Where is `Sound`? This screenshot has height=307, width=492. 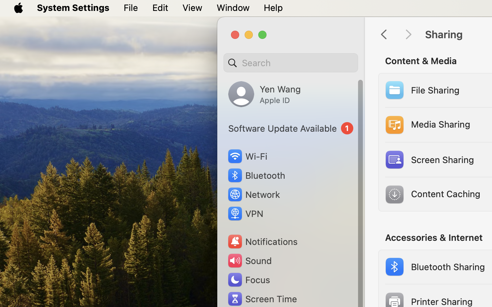 Sound is located at coordinates (249, 261).